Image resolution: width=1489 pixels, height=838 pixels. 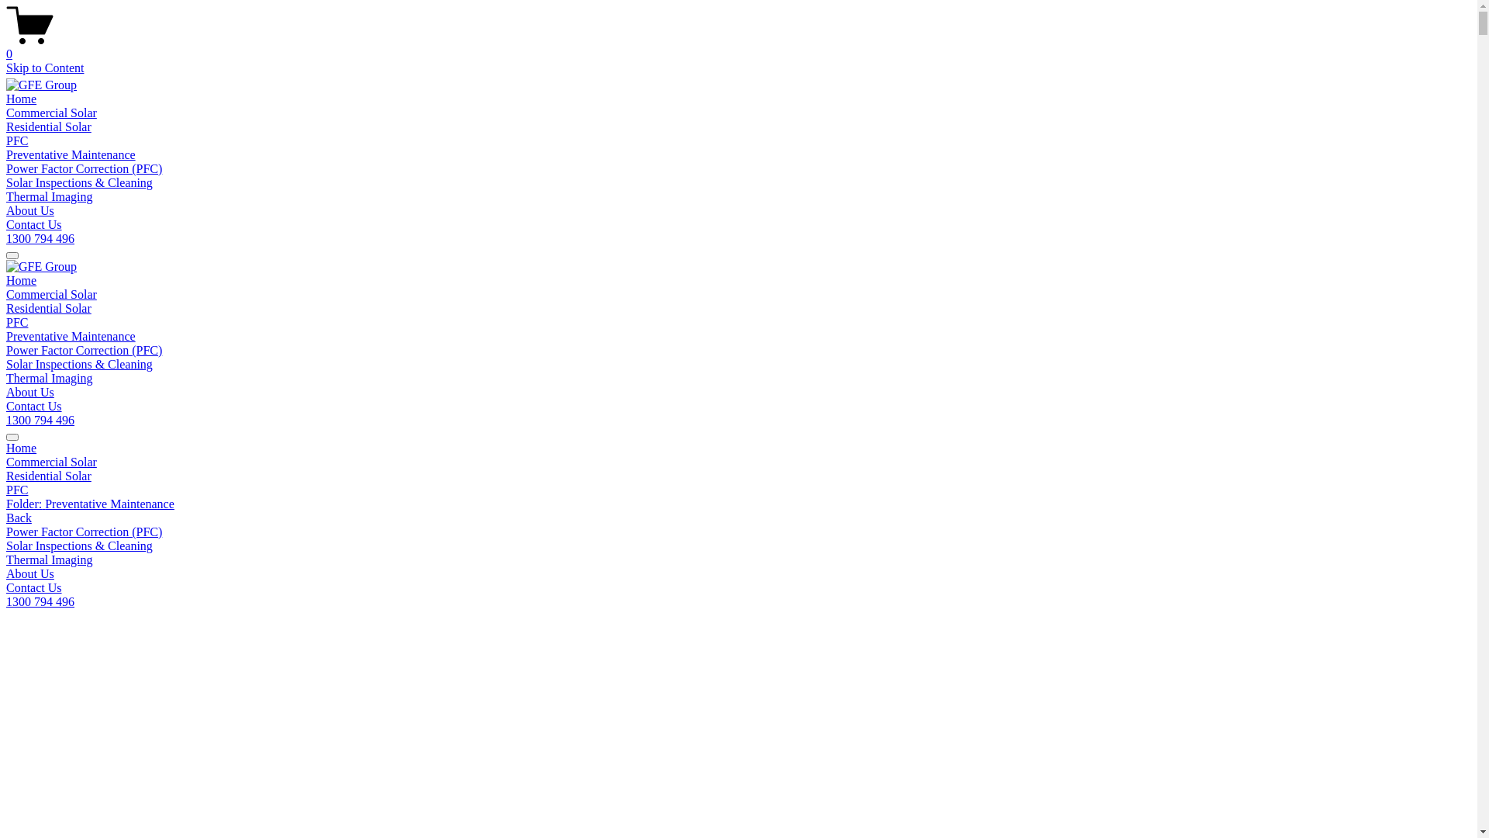 I want to click on Solar Inspections & Cleaning, so click(x=79, y=365).